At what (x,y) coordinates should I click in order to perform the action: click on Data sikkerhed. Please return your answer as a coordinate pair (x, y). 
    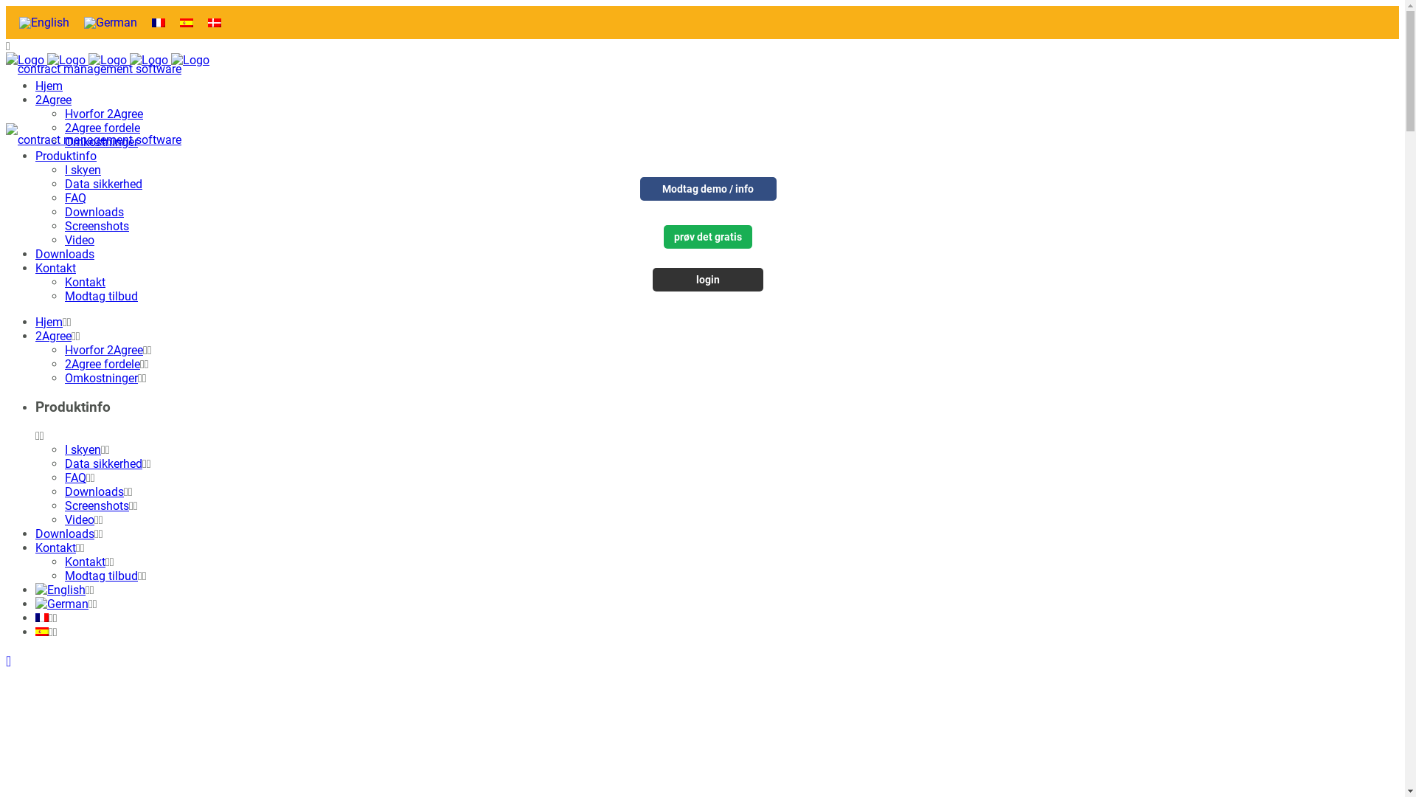
    Looking at the image, I should click on (103, 184).